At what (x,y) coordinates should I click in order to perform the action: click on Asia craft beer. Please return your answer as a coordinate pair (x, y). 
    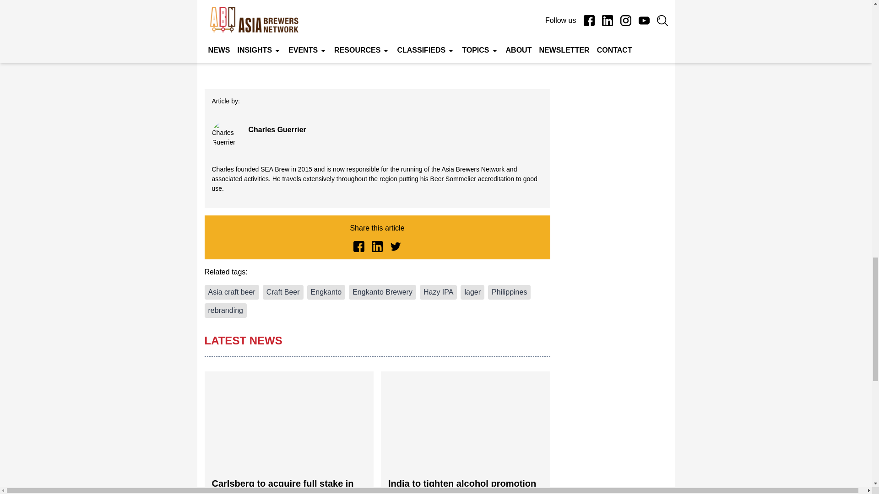
    Looking at the image, I should click on (231, 292).